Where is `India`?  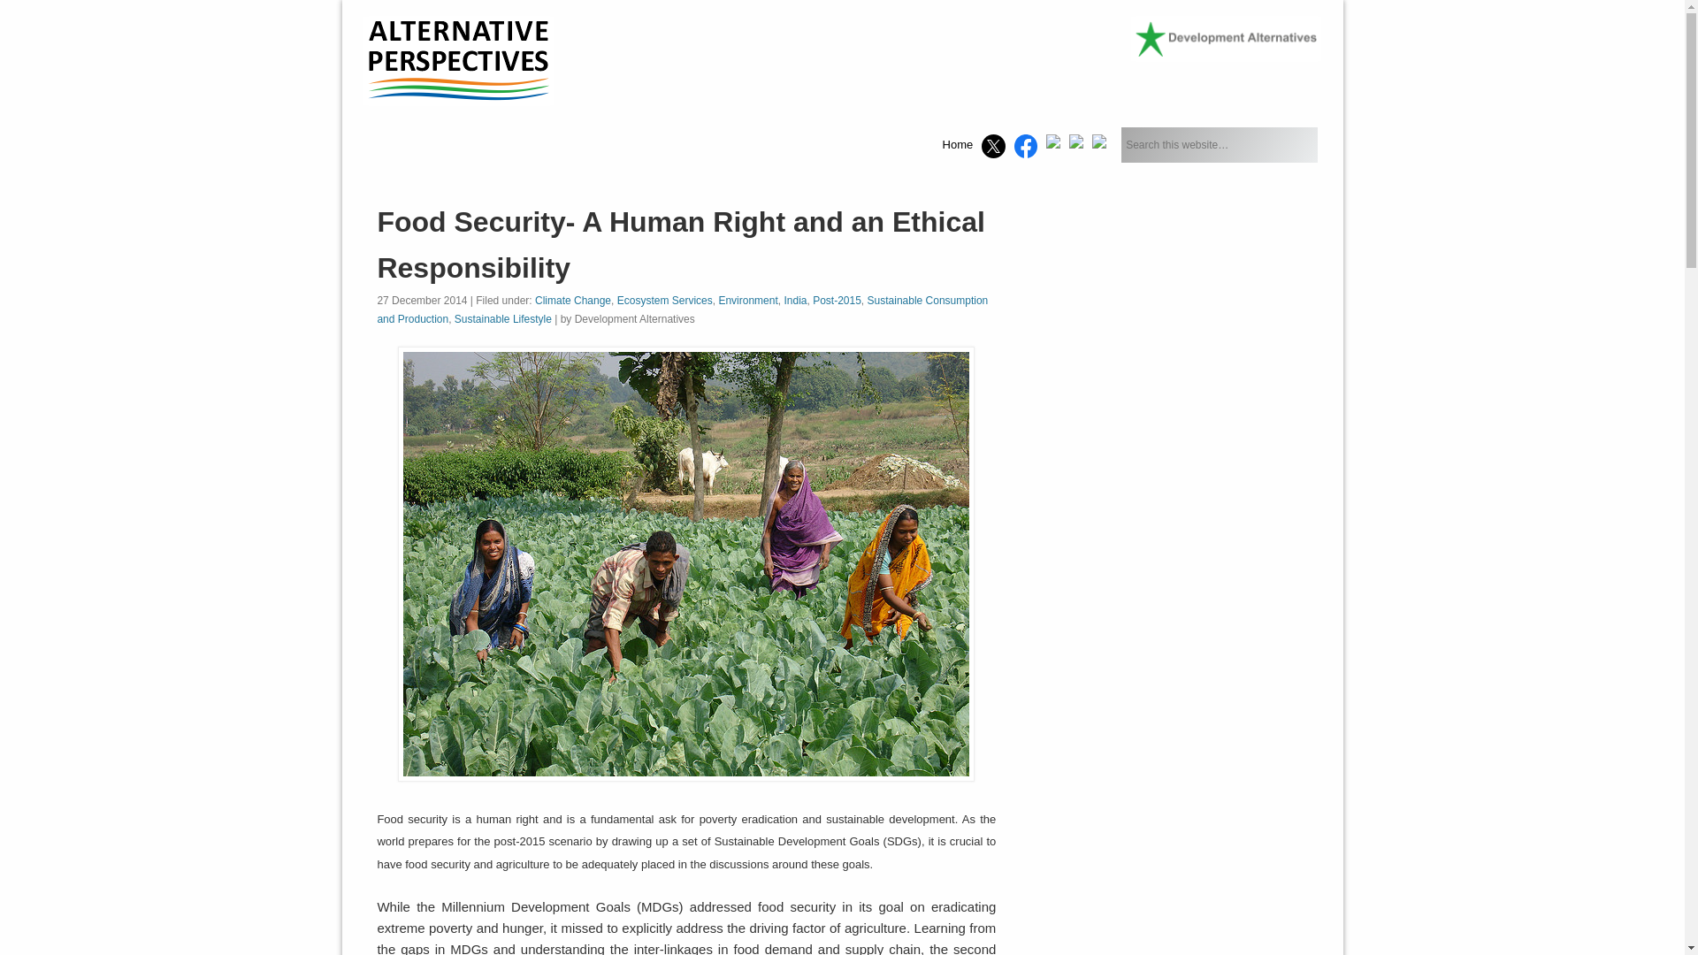
India is located at coordinates (794, 300).